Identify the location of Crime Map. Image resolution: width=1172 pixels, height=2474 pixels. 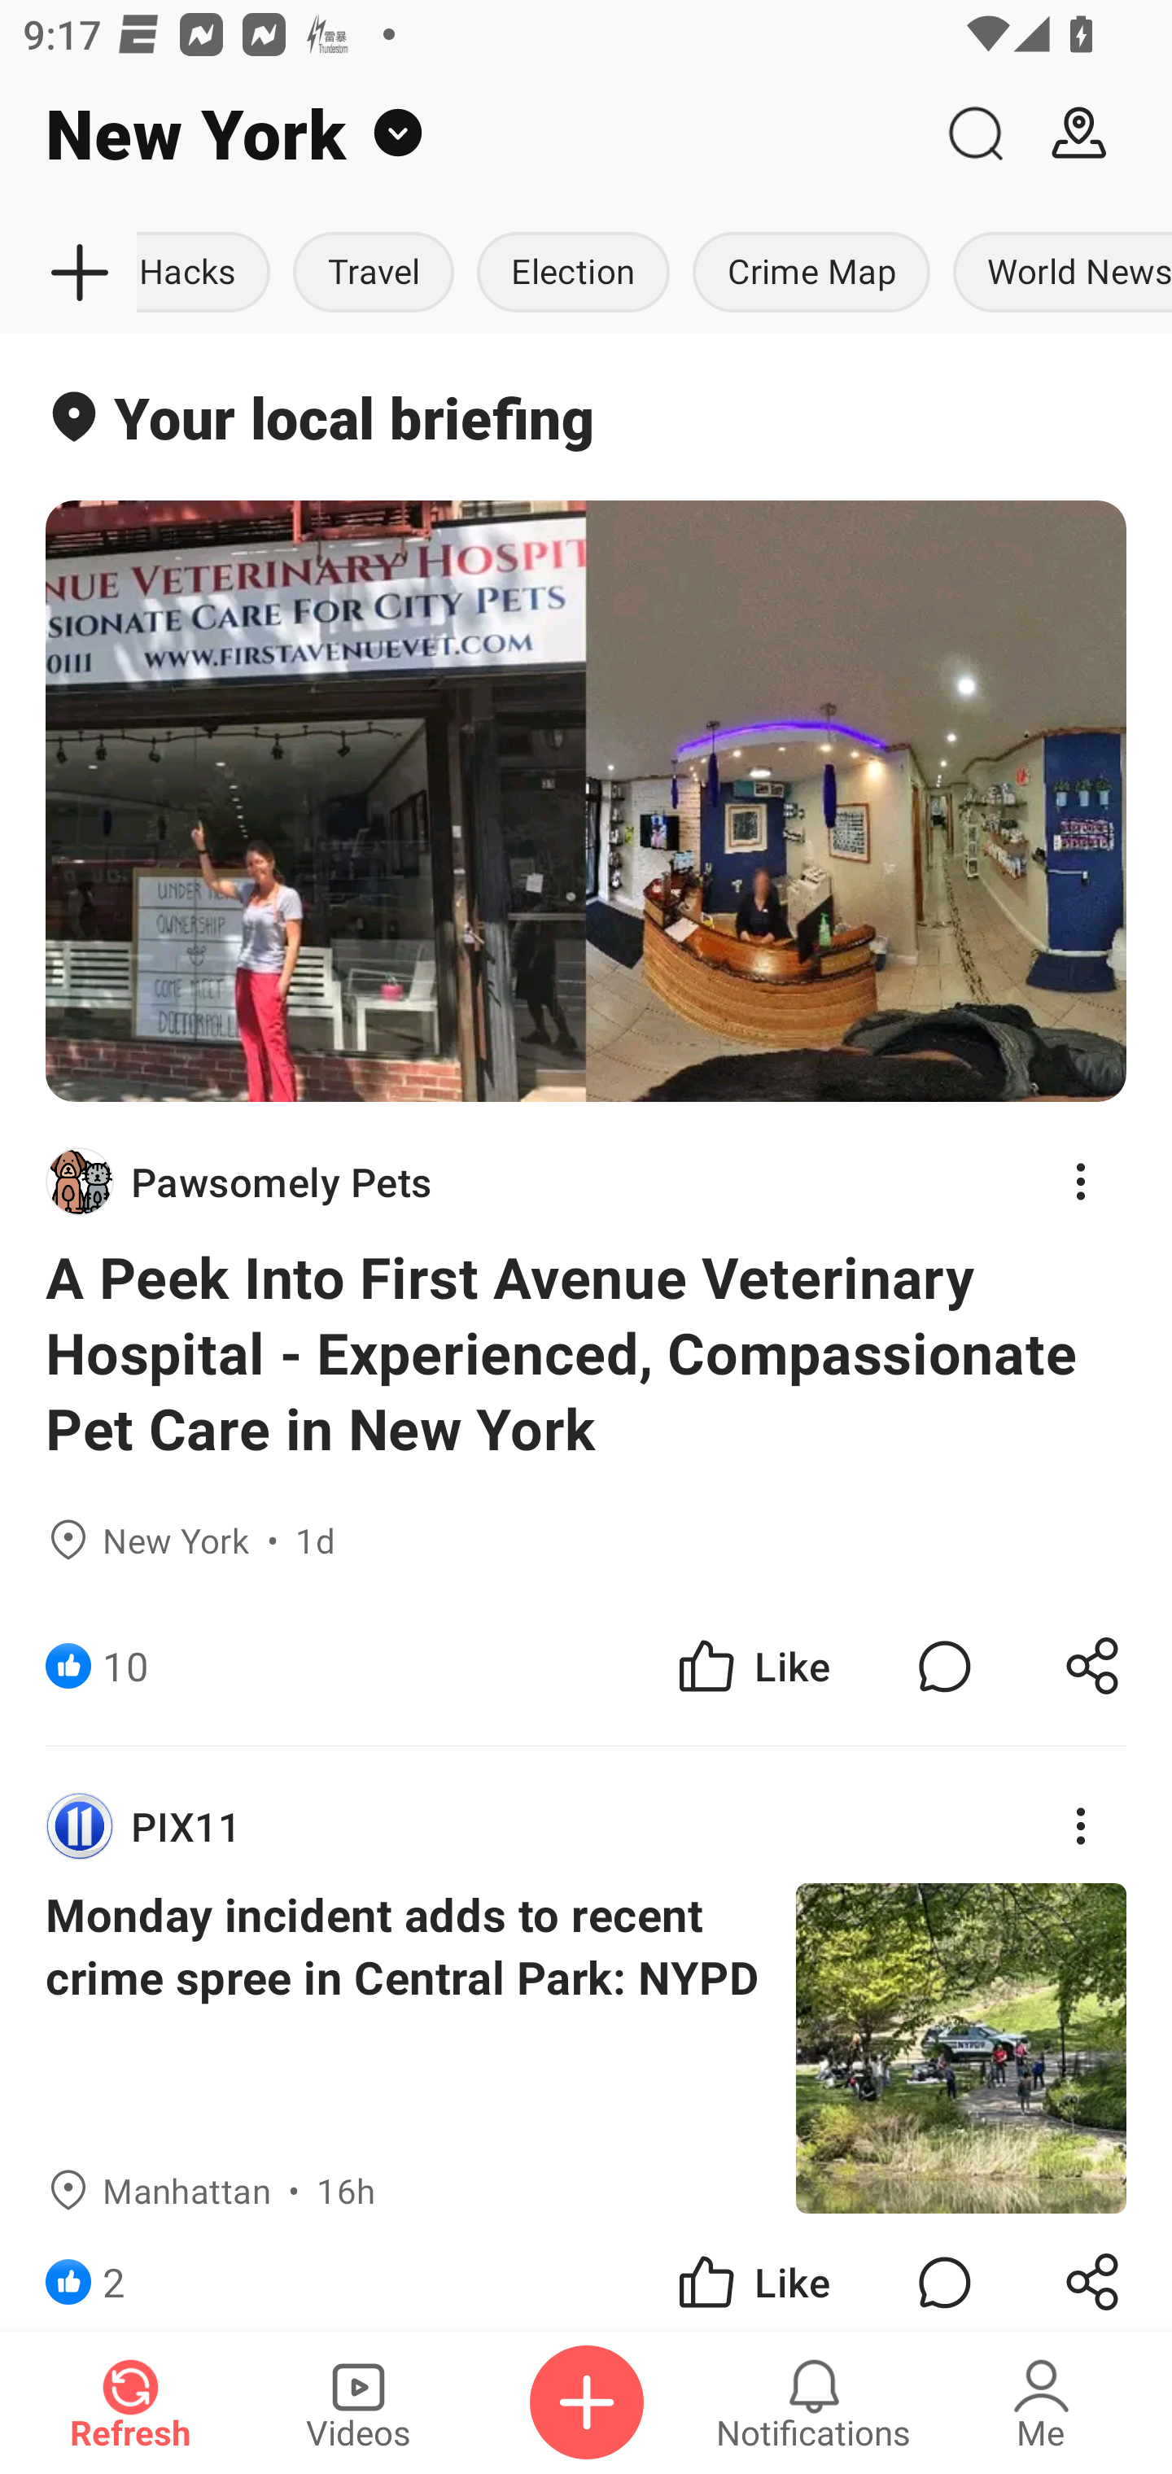
(811, 273).